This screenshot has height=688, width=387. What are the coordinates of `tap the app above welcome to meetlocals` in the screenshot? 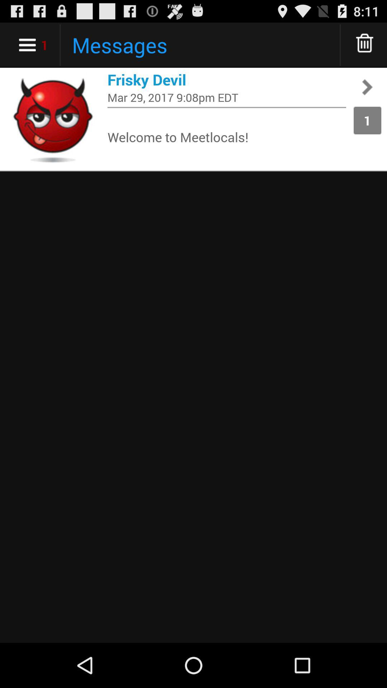 It's located at (227, 107).